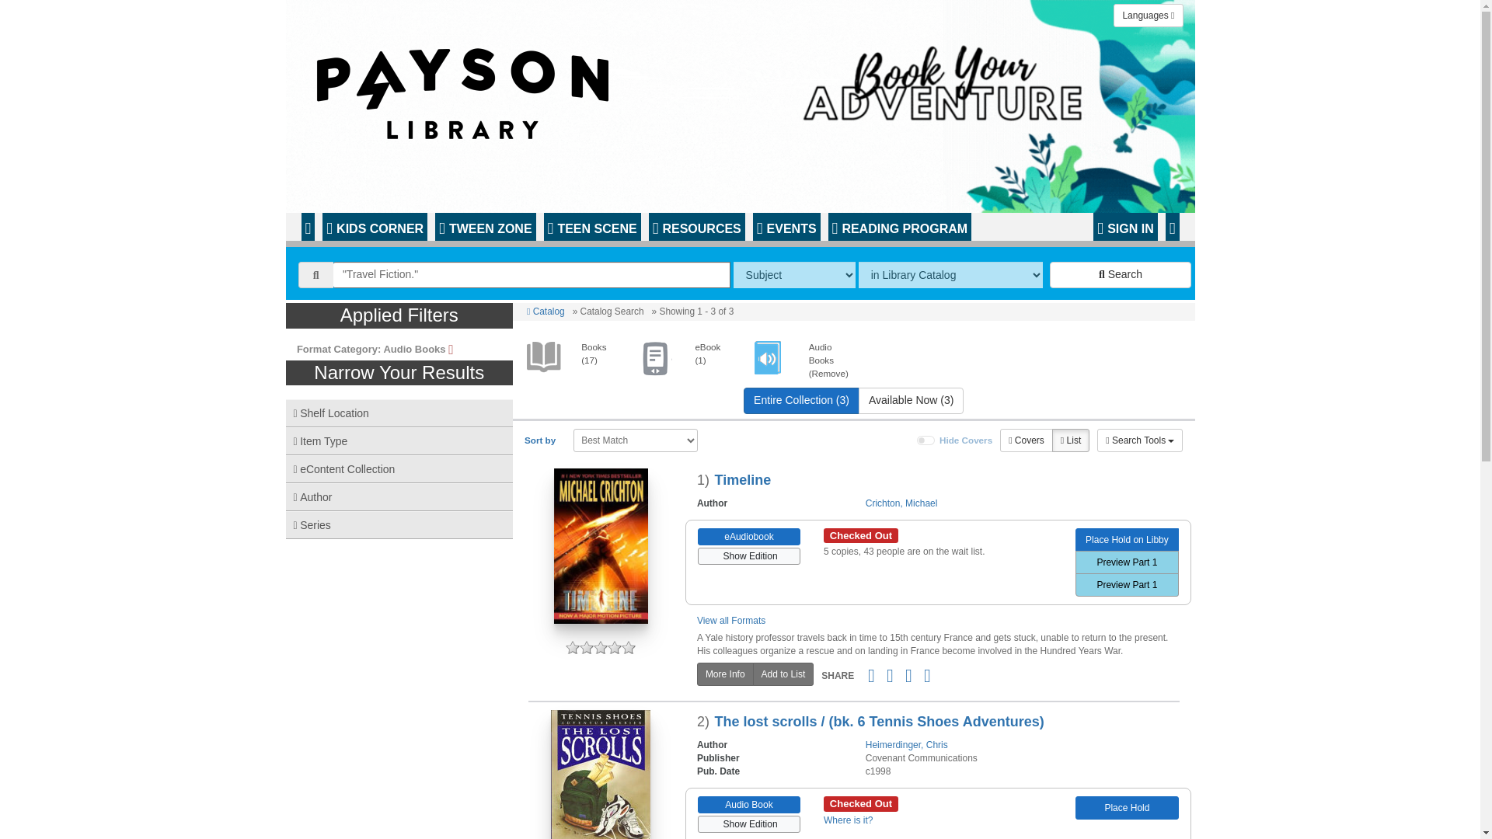 The image size is (1492, 839). What do you see at coordinates (592, 227) in the screenshot?
I see `TEEN SCENE` at bounding box center [592, 227].